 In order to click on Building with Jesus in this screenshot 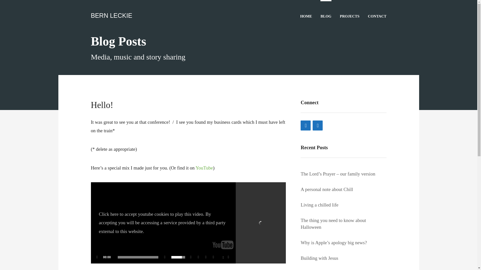, I will do `click(319, 258)`.